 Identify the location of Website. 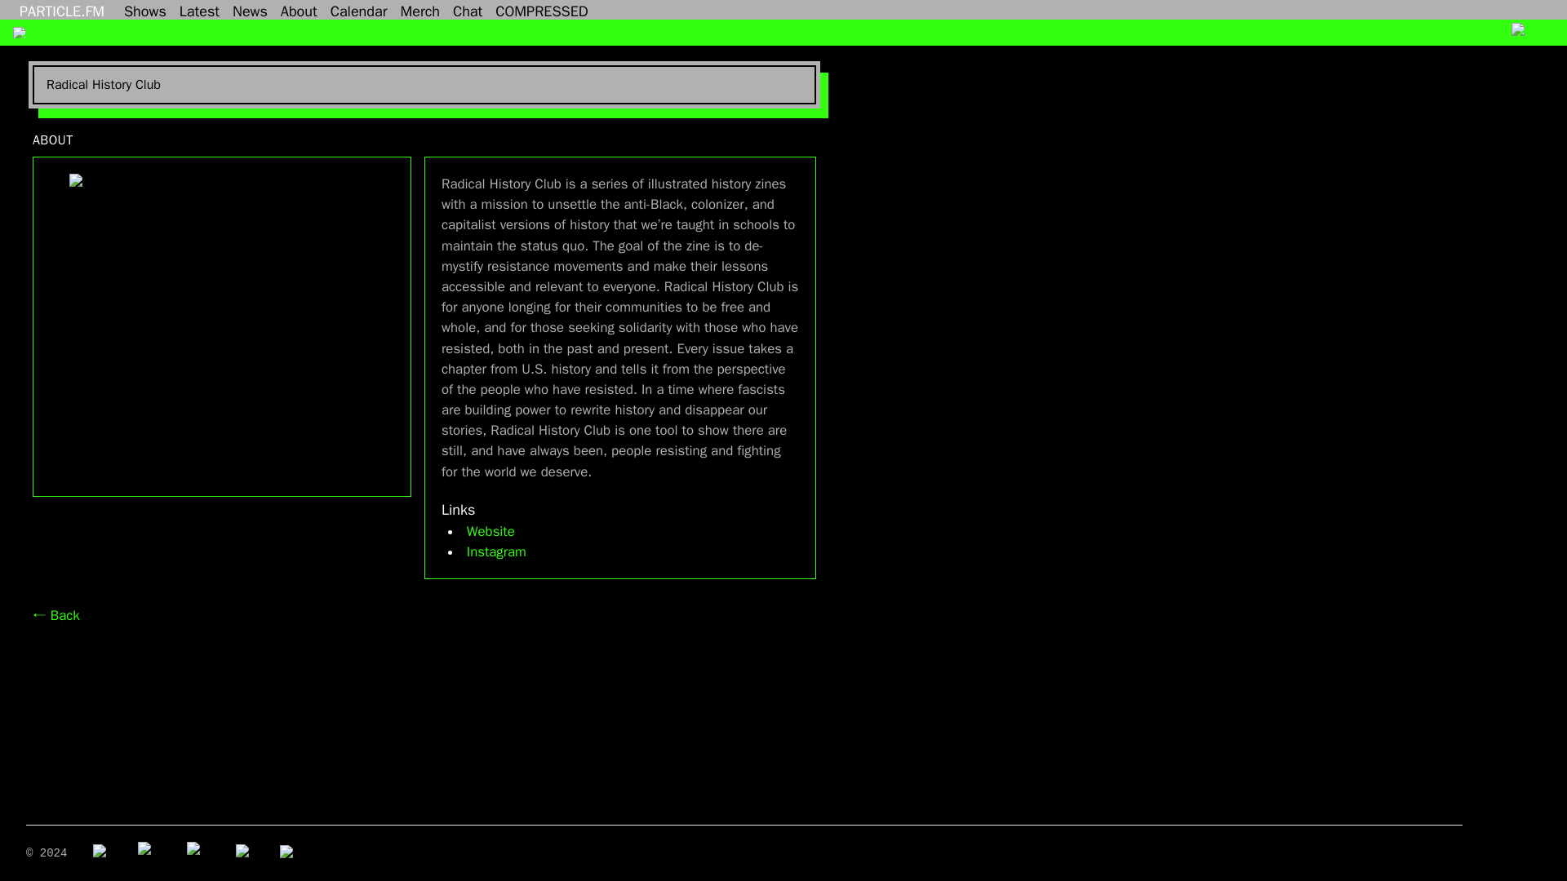
(491, 532).